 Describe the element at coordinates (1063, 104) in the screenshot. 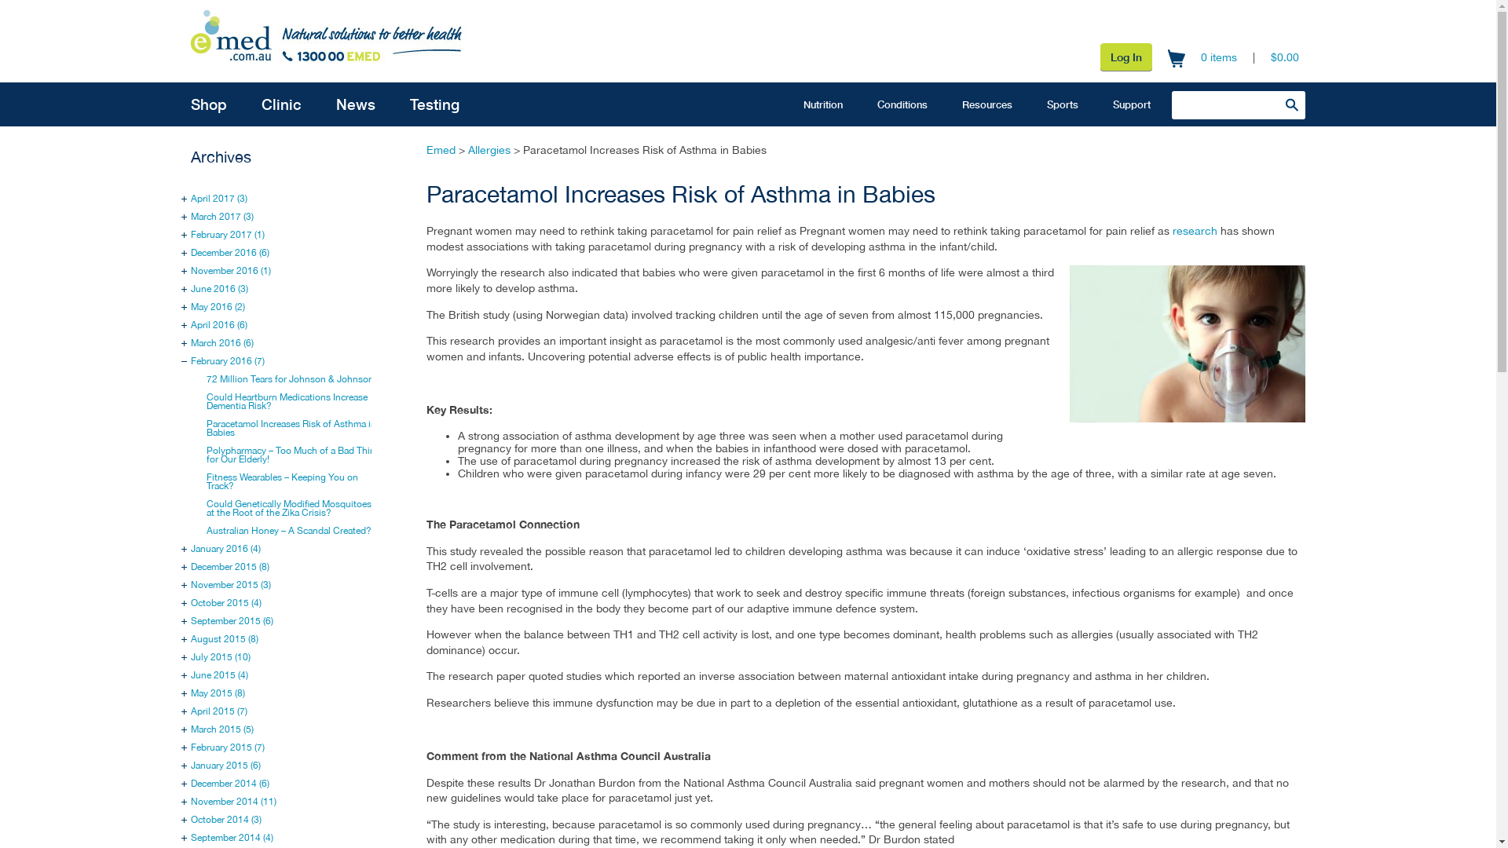

I see `Sports` at that location.